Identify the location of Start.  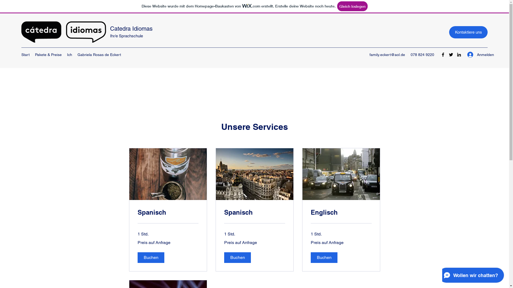
(26, 55).